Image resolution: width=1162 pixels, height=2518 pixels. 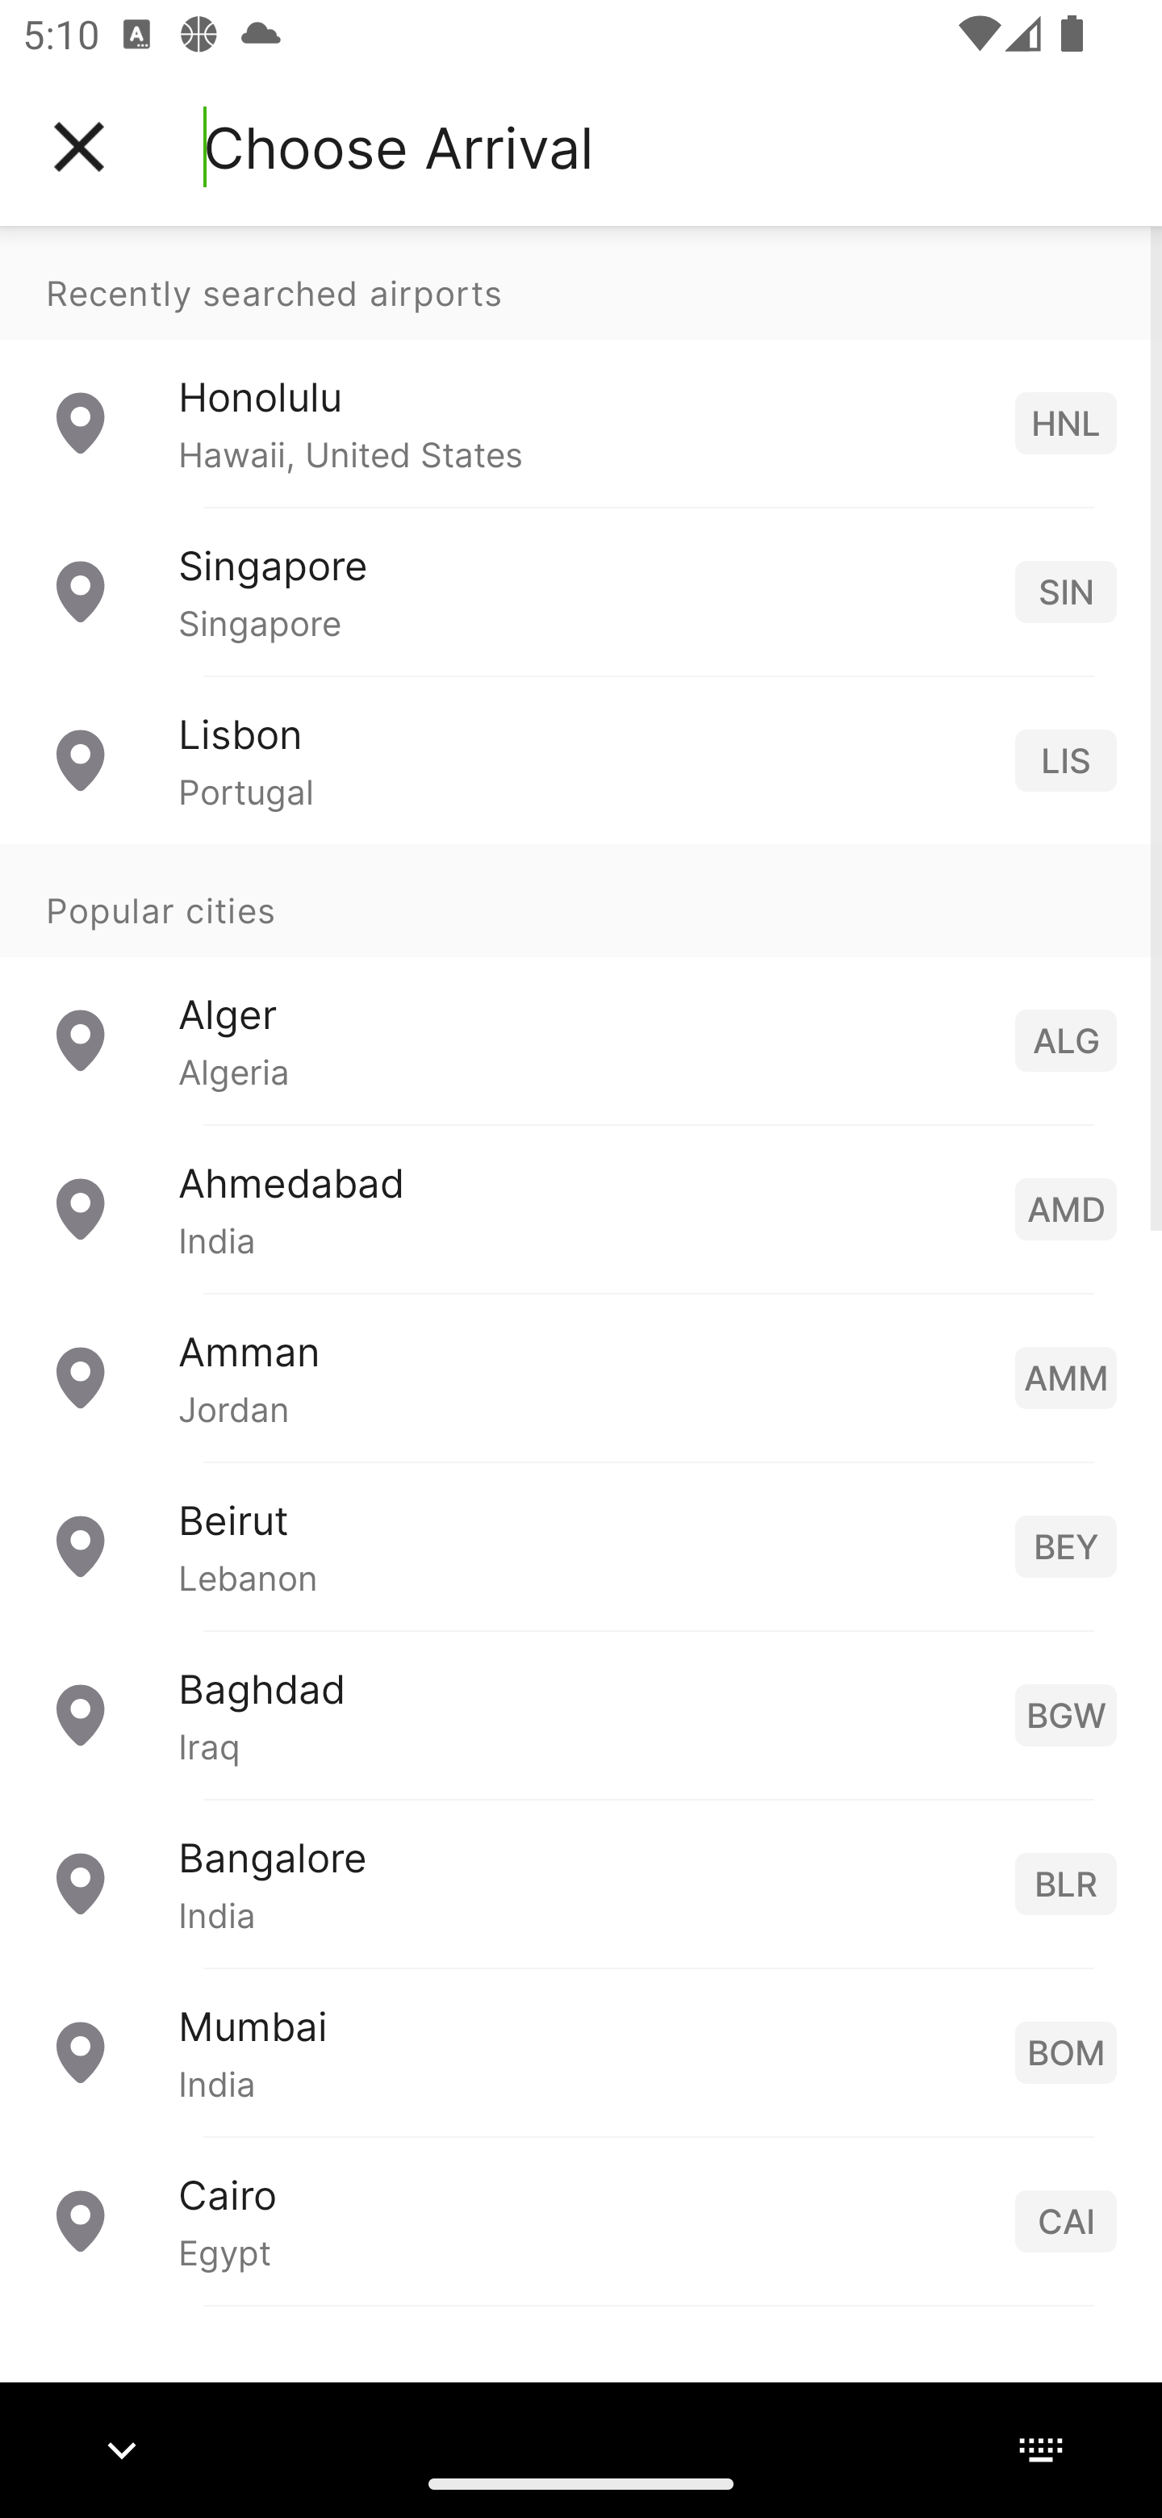 What do you see at coordinates (581, 1375) in the screenshot?
I see `Amman Jordan AMM` at bounding box center [581, 1375].